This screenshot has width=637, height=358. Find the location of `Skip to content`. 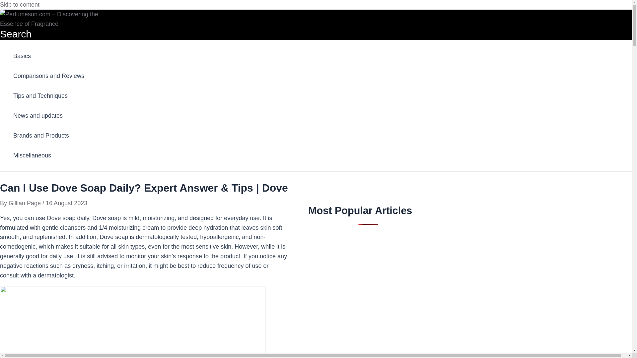

Skip to content is located at coordinates (20, 5).